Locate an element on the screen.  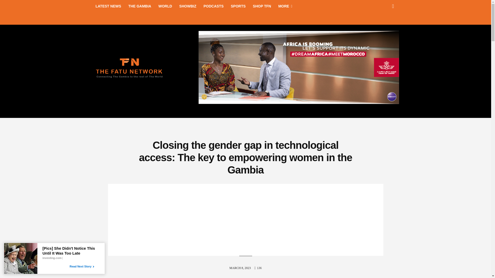
WORLD is located at coordinates (165, 6).